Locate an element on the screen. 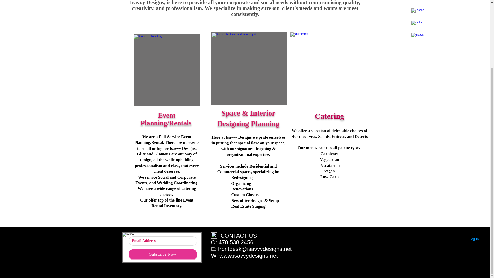 Image resolution: width=494 pixels, height=278 pixels. Log In is located at coordinates (474, 239).